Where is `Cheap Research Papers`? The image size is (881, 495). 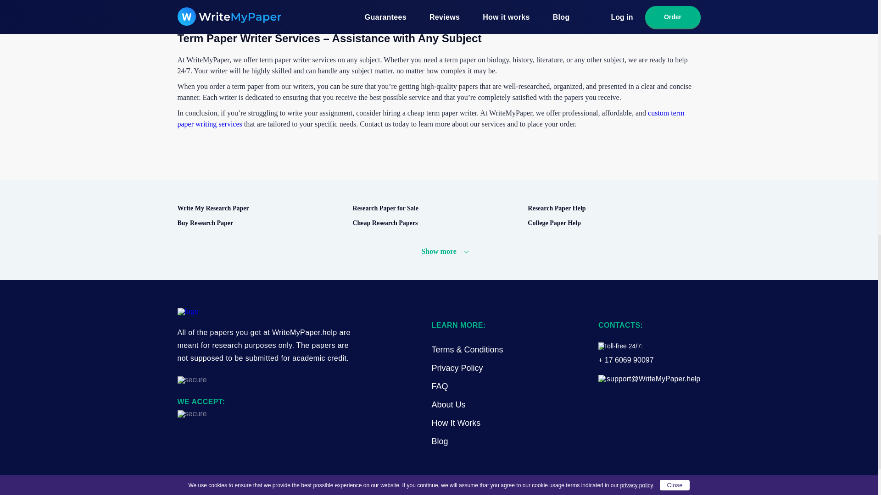 Cheap Research Papers is located at coordinates (436, 223).